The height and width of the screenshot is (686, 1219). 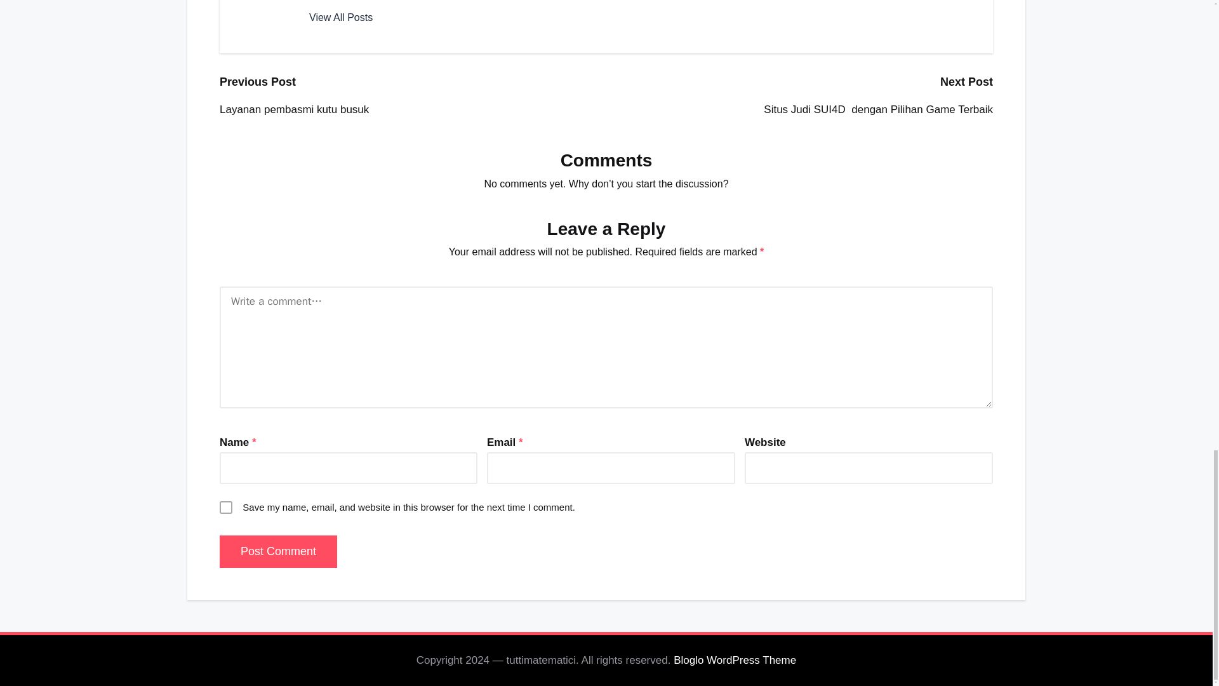 What do you see at coordinates (413, 109) in the screenshot?
I see `Layanan pembasmi kutu busuk` at bounding box center [413, 109].